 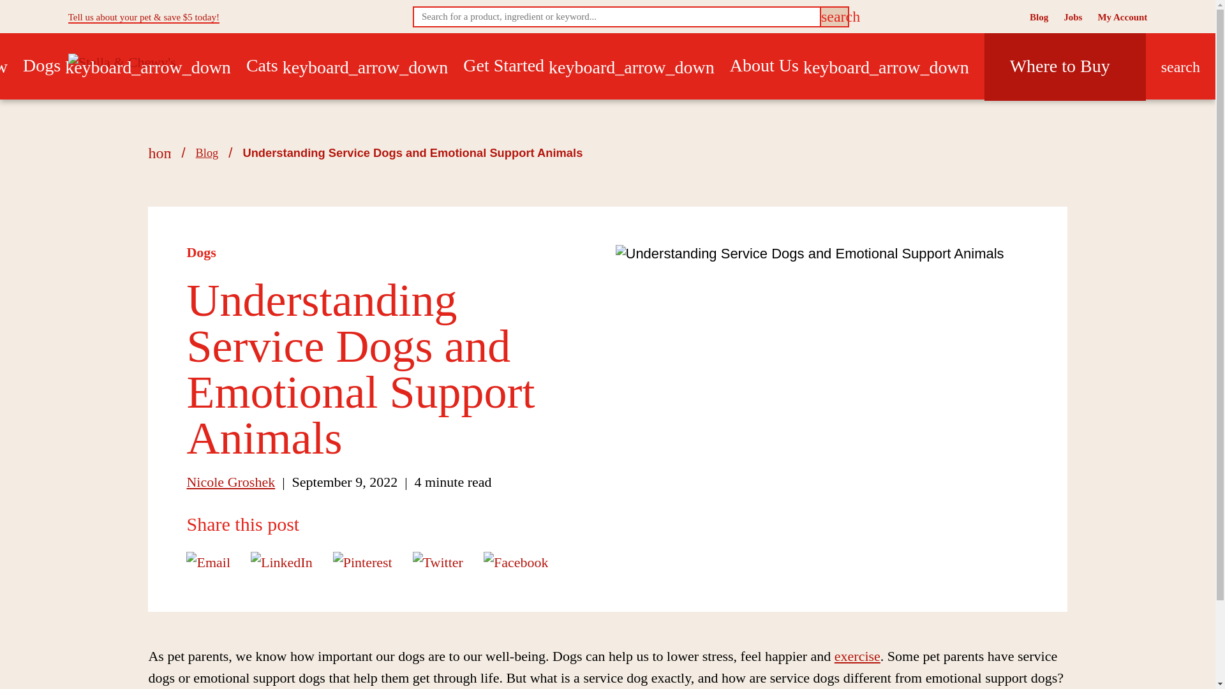 What do you see at coordinates (1122, 17) in the screenshot?
I see `My Account` at bounding box center [1122, 17].